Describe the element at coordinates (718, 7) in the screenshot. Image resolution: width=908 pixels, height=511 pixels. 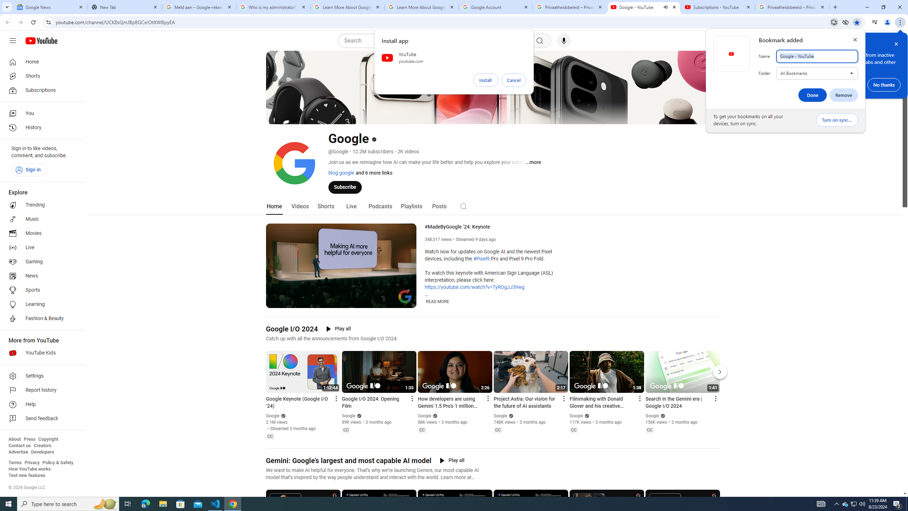
I see `Subscriptions - YouTube` at that location.